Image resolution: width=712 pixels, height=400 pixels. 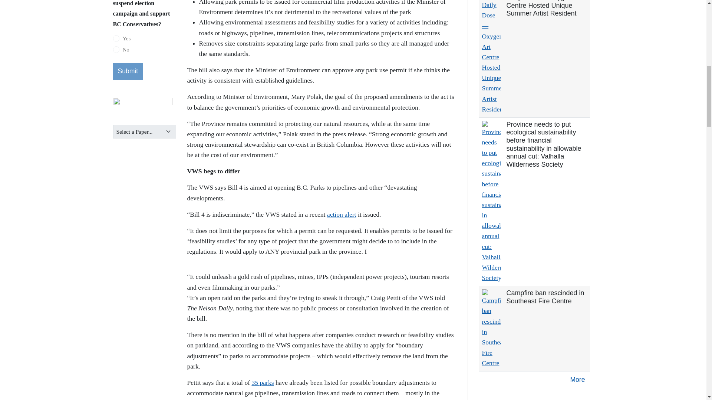 What do you see at coordinates (128, 71) in the screenshot?
I see `Submit` at bounding box center [128, 71].